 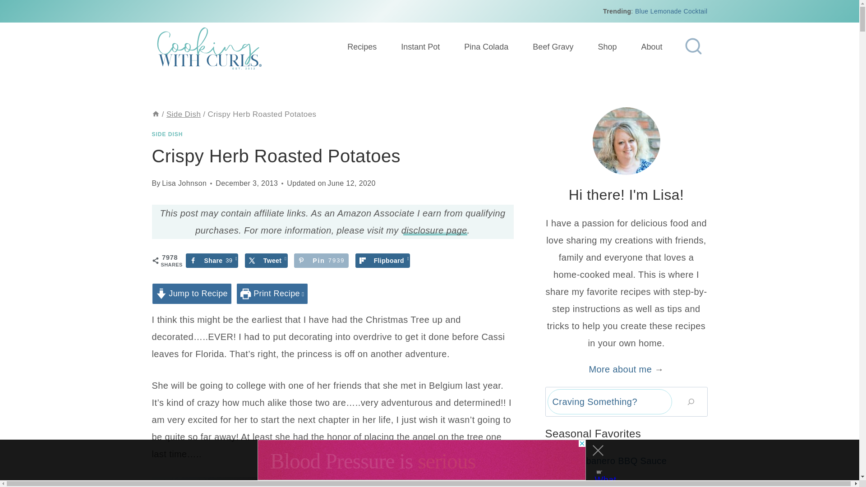 What do you see at coordinates (671, 11) in the screenshot?
I see `Blue Lemonade Cocktail` at bounding box center [671, 11].